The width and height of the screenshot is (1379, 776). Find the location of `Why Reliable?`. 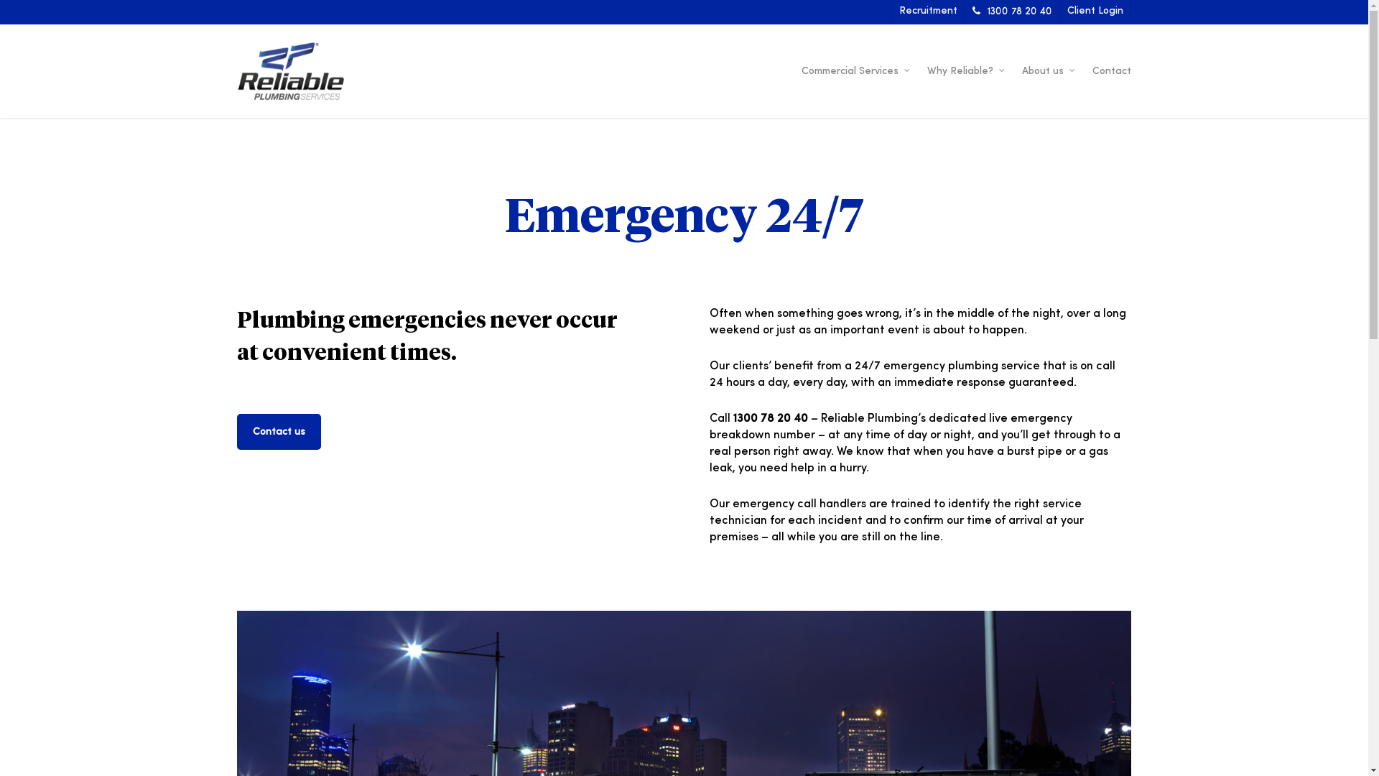

Why Reliable? is located at coordinates (967, 71).